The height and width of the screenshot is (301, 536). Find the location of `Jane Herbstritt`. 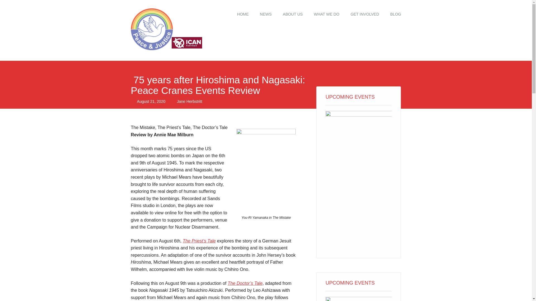

Jane Herbstritt is located at coordinates (189, 101).